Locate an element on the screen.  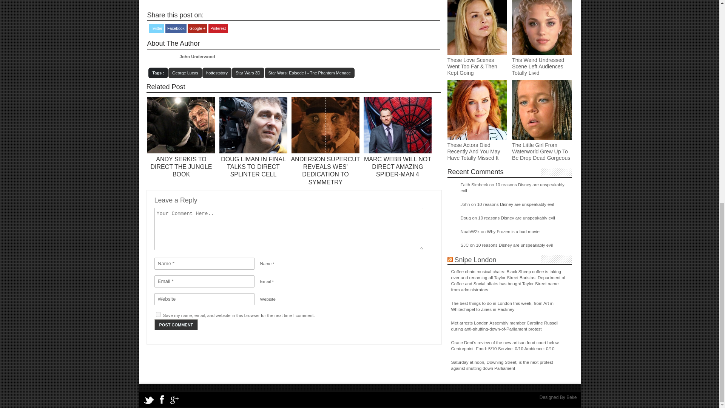
Marc Webb will not direct Amazing Spider-Man 4 is located at coordinates (397, 167).